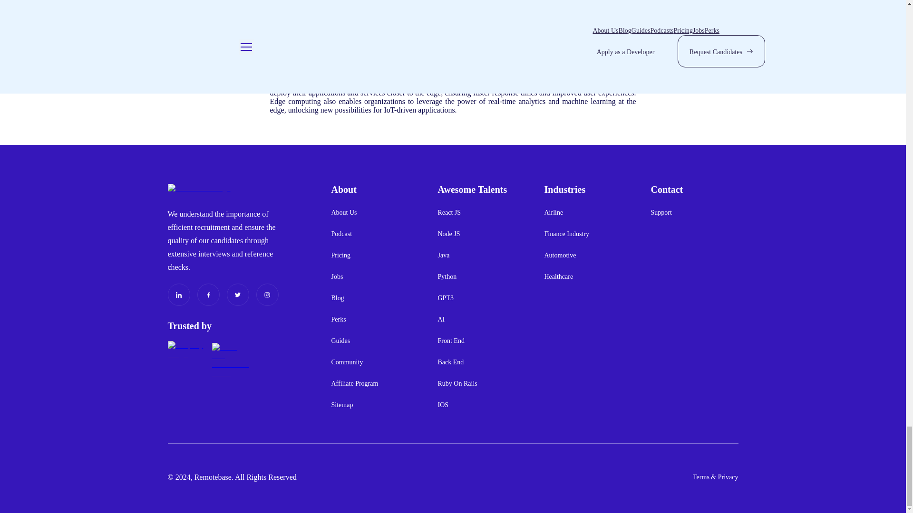 The image size is (913, 513). What do you see at coordinates (337, 298) in the screenshot?
I see `Blog` at bounding box center [337, 298].